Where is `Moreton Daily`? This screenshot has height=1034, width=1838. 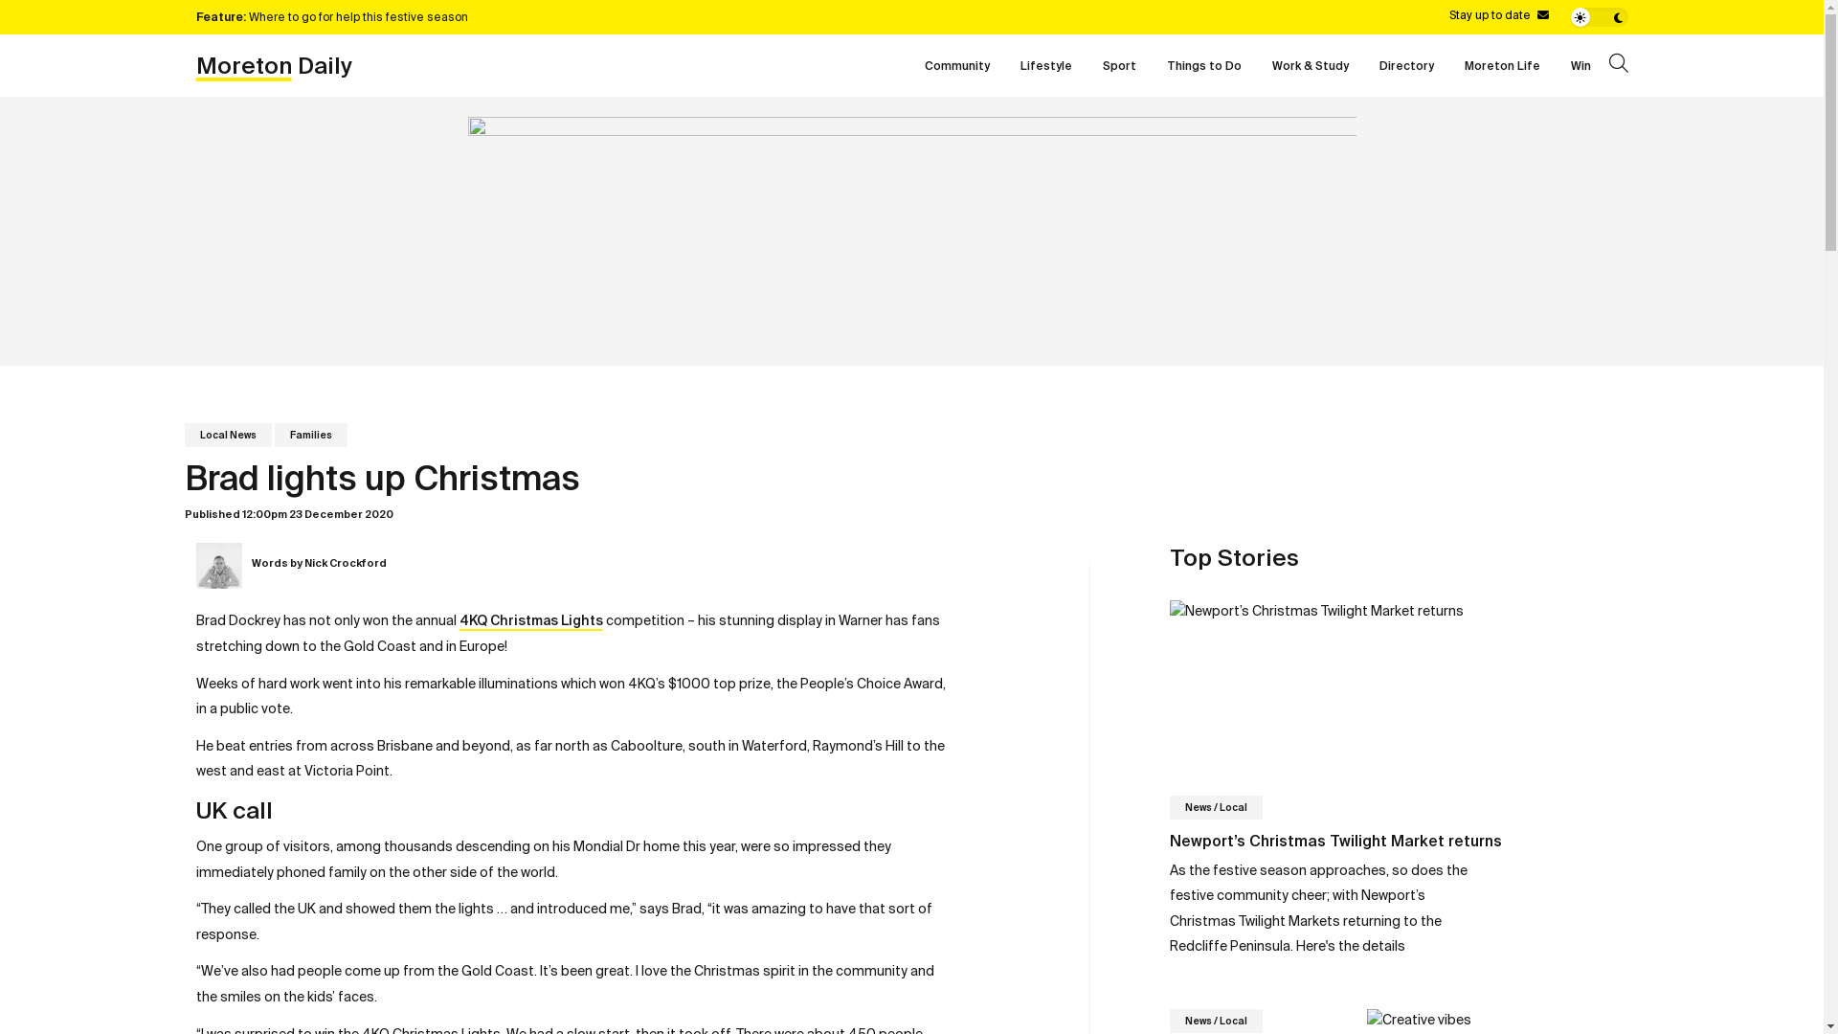 Moreton Daily is located at coordinates (274, 65).